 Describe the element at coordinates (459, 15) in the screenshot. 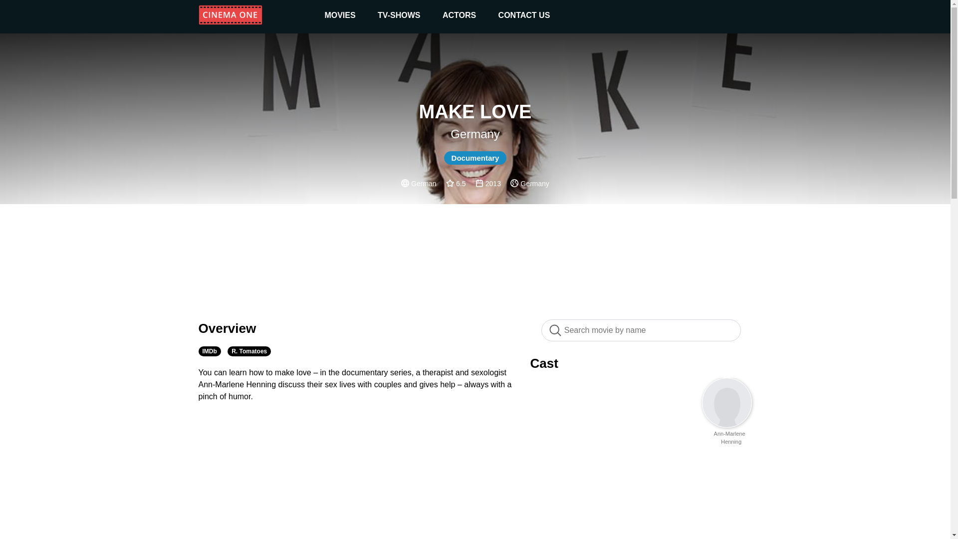

I see `ACTORS` at that location.